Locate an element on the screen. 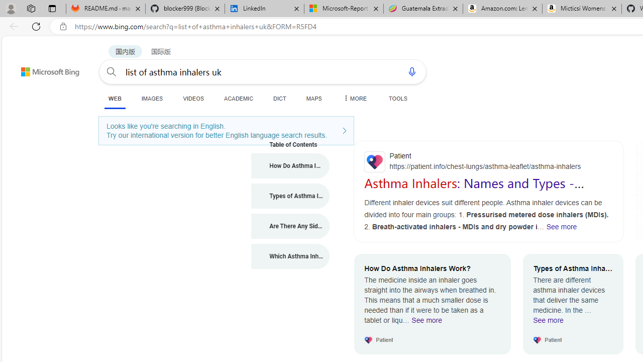 The height and width of the screenshot is (362, 643). TOOLS is located at coordinates (398, 98).